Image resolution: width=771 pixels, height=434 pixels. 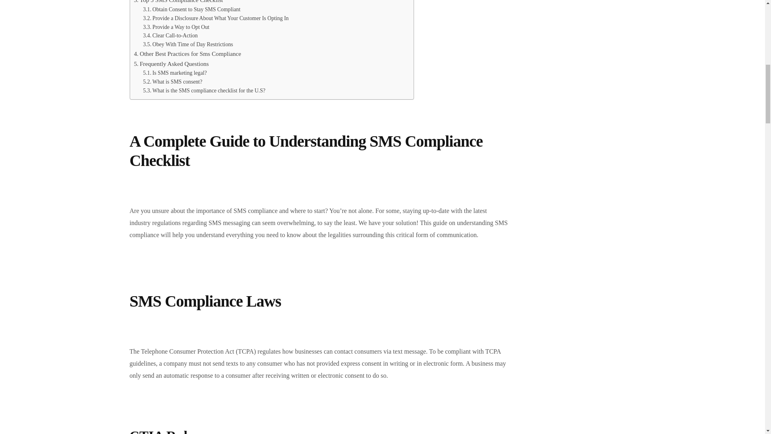 I want to click on Is SMS marketing legal?, so click(x=174, y=73).